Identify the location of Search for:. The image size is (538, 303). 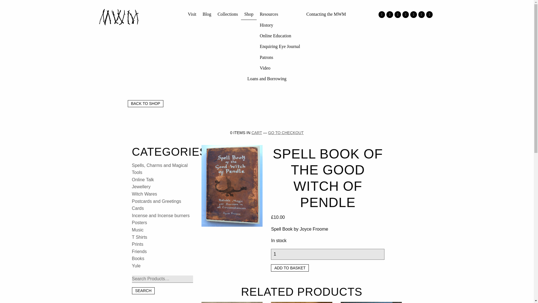
(163, 279).